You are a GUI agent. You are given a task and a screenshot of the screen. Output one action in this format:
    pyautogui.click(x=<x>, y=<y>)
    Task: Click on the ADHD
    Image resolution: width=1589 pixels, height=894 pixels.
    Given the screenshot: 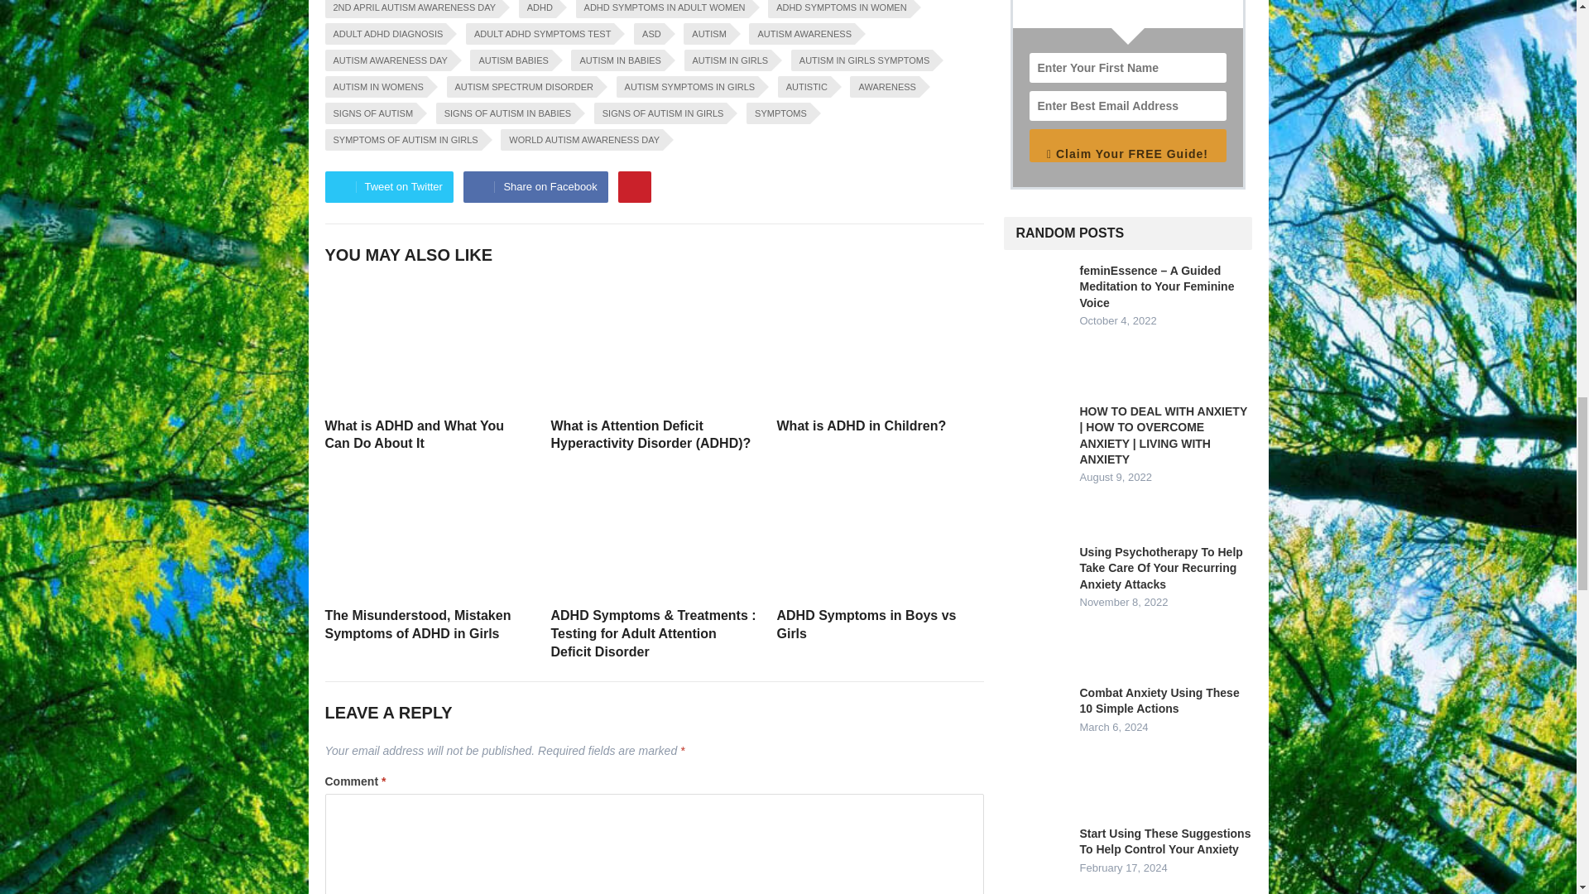 What is the action you would take?
    pyautogui.click(x=538, y=8)
    